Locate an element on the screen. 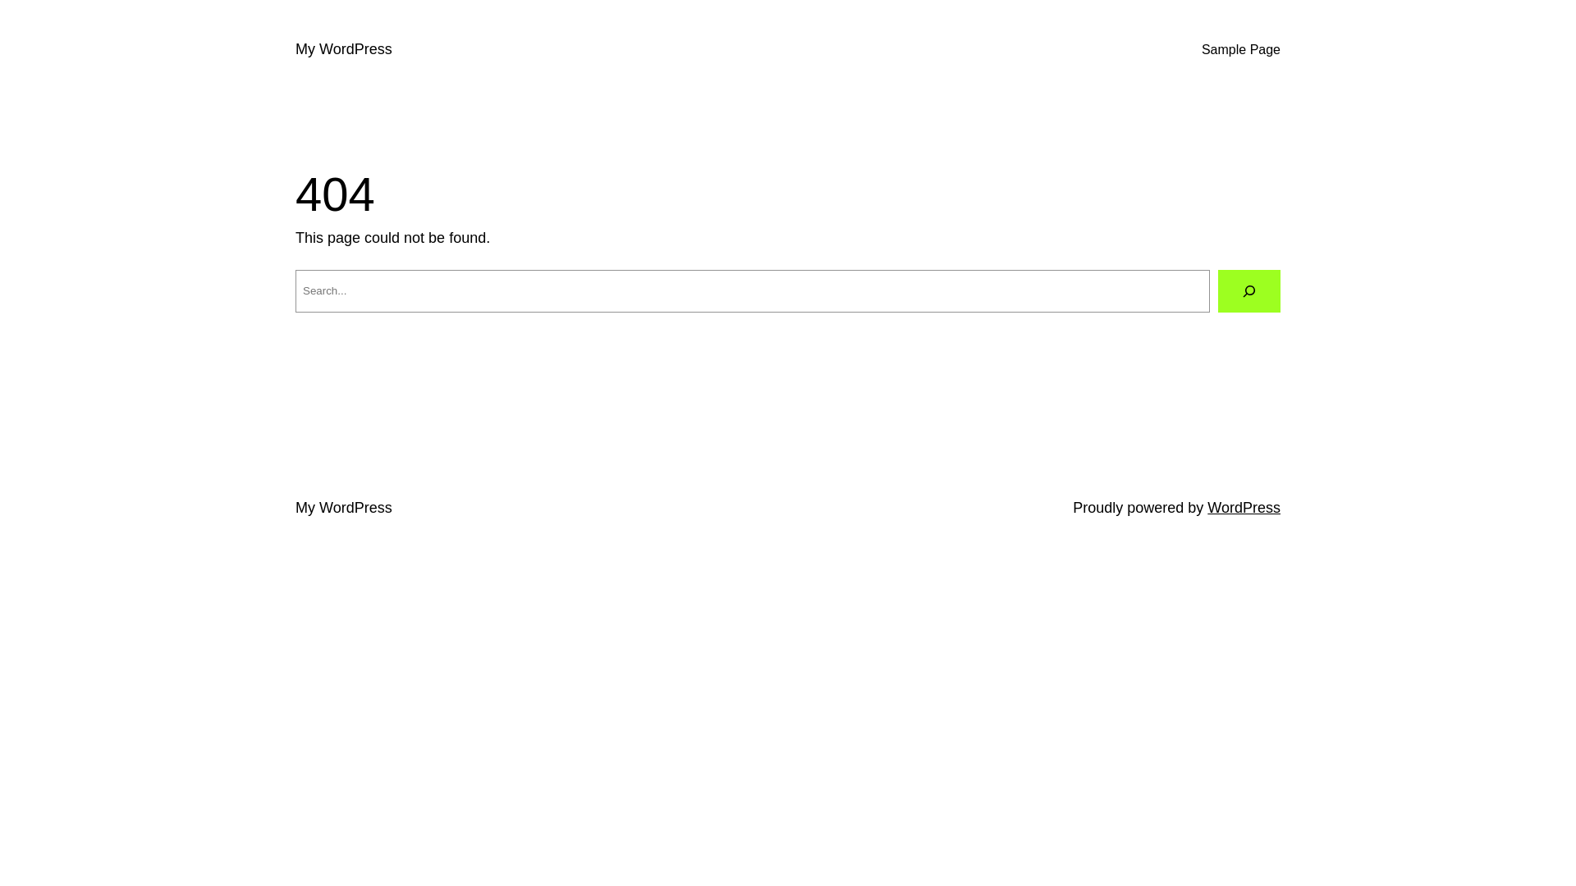  My WordPress is located at coordinates (344, 508).